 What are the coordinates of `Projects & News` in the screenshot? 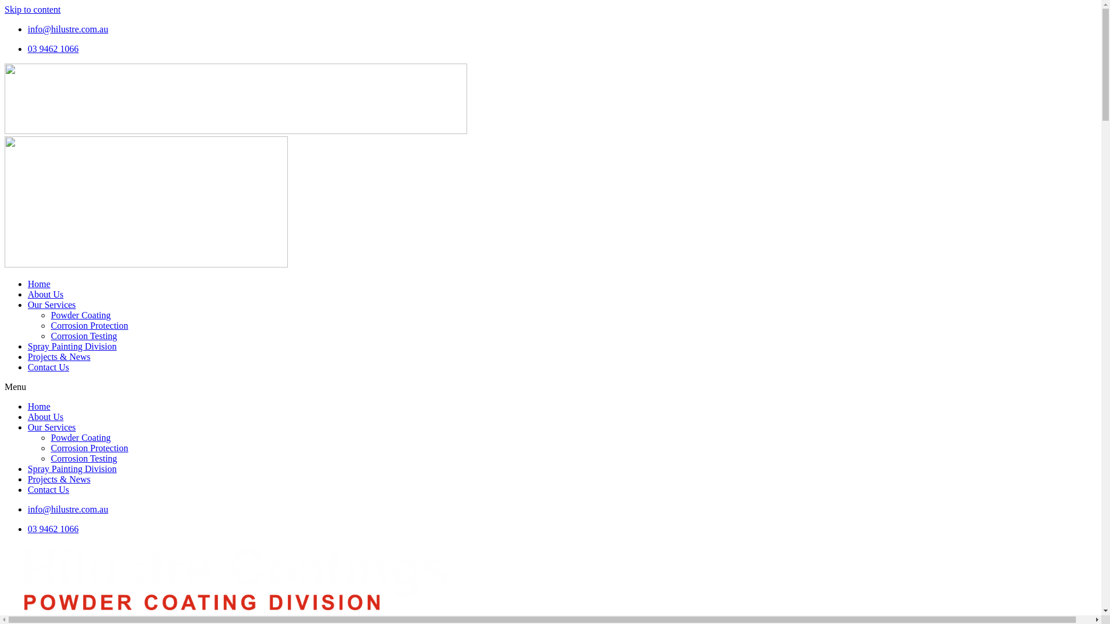 It's located at (59, 480).